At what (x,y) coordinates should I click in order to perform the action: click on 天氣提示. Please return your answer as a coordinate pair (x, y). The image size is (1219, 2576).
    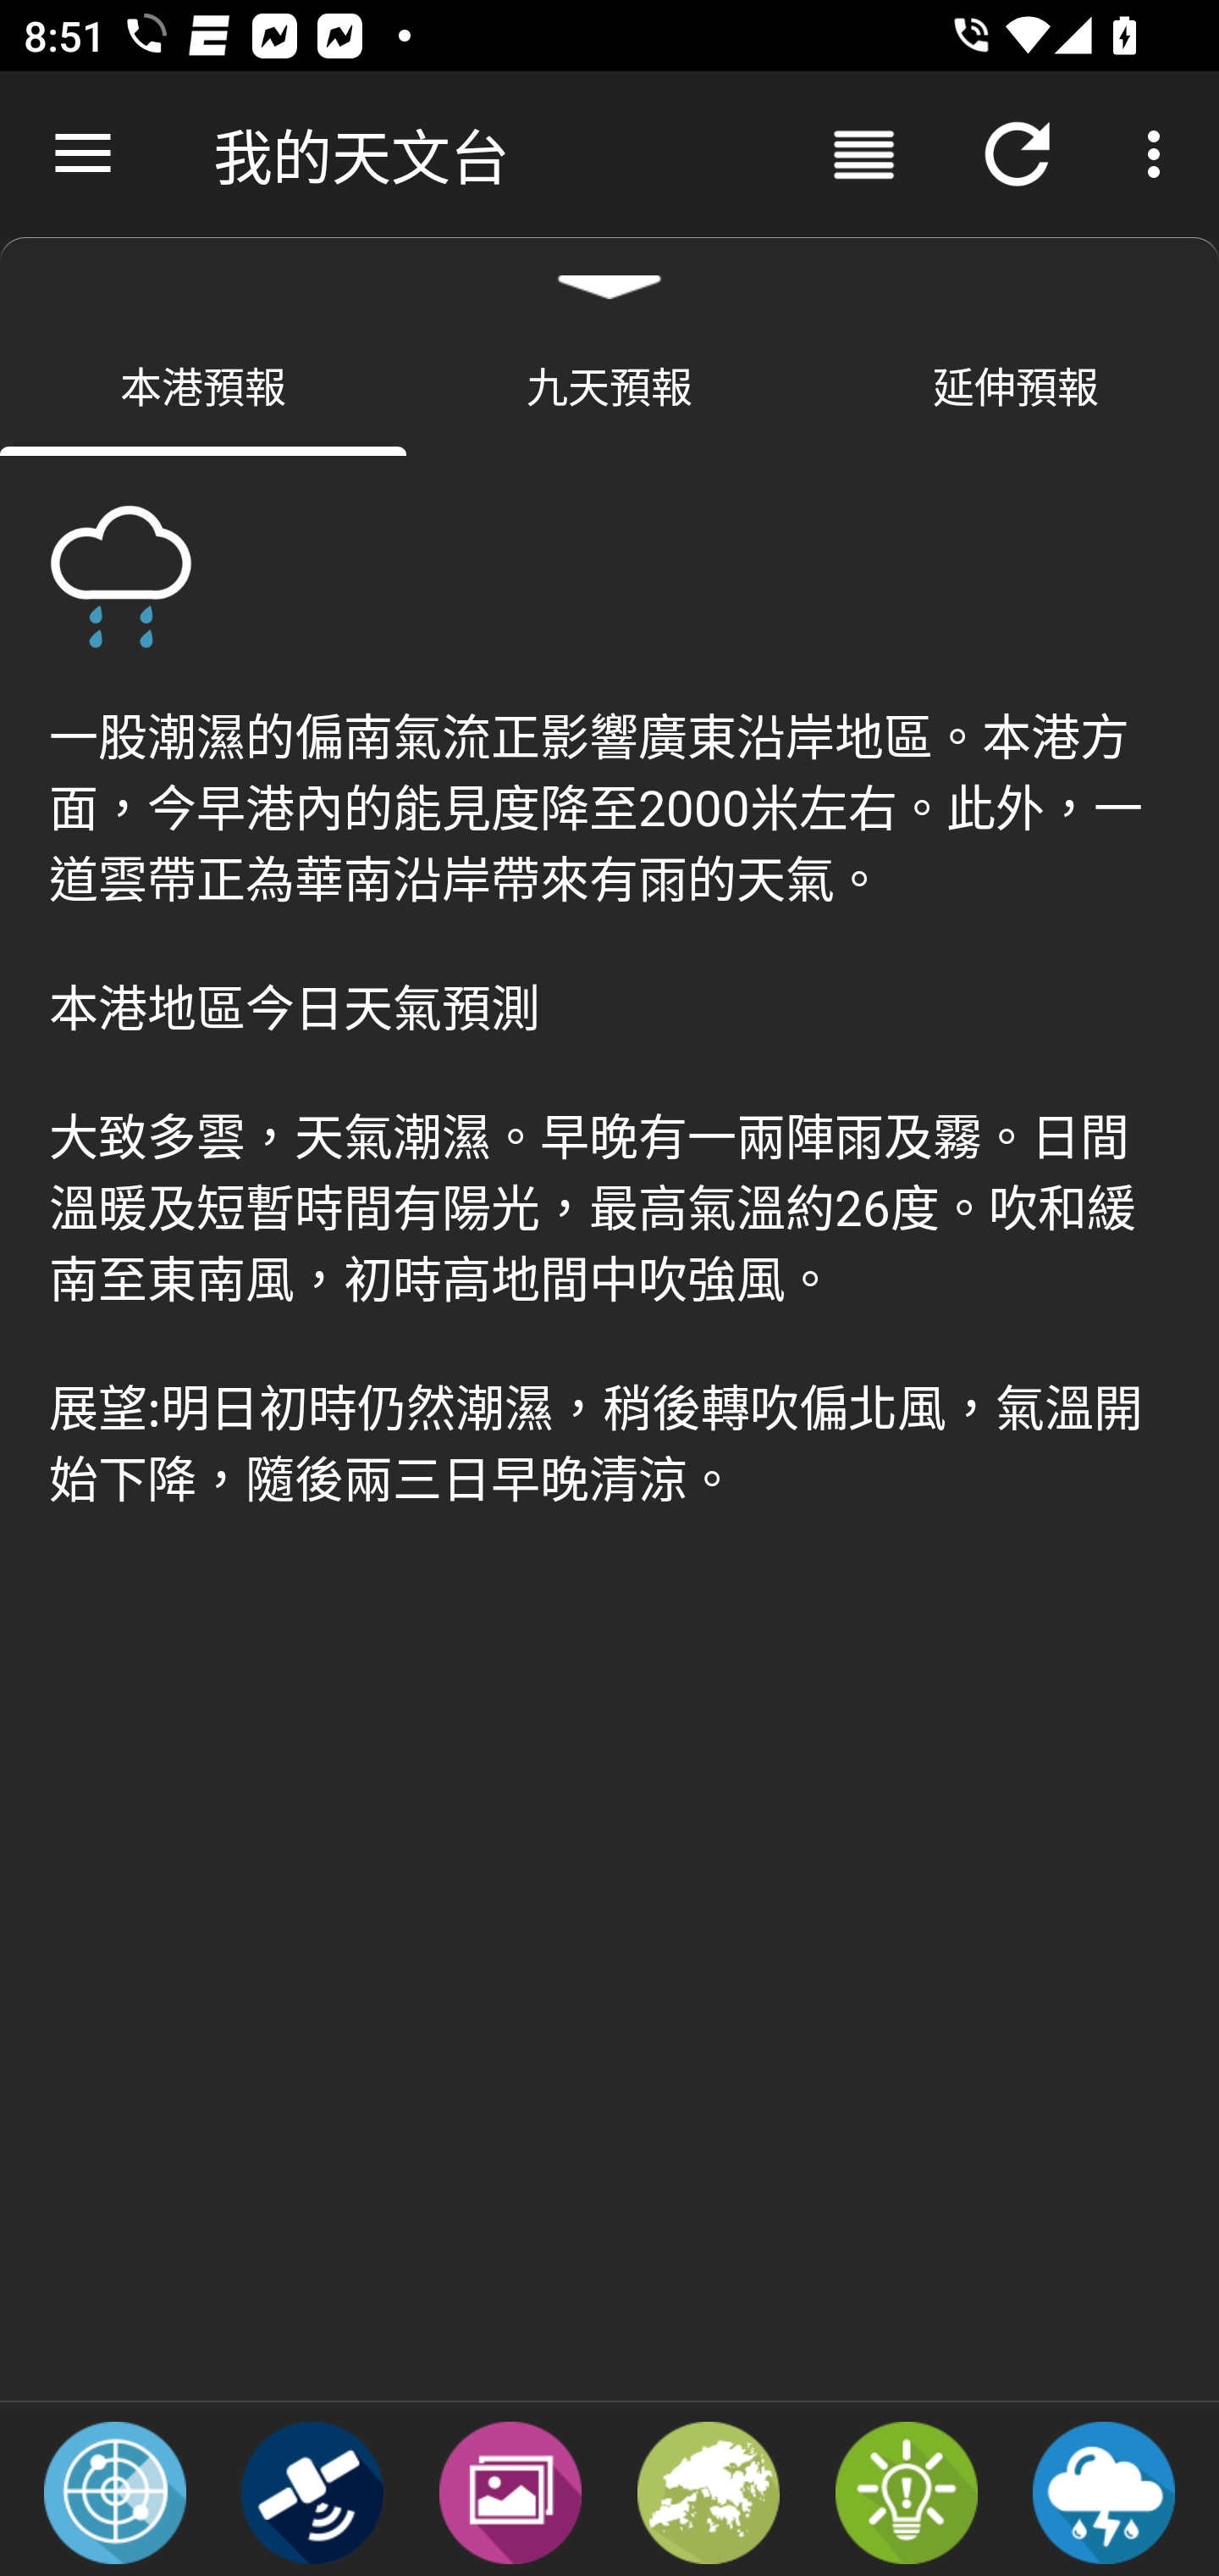
    Looking at the image, I should click on (906, 2491).